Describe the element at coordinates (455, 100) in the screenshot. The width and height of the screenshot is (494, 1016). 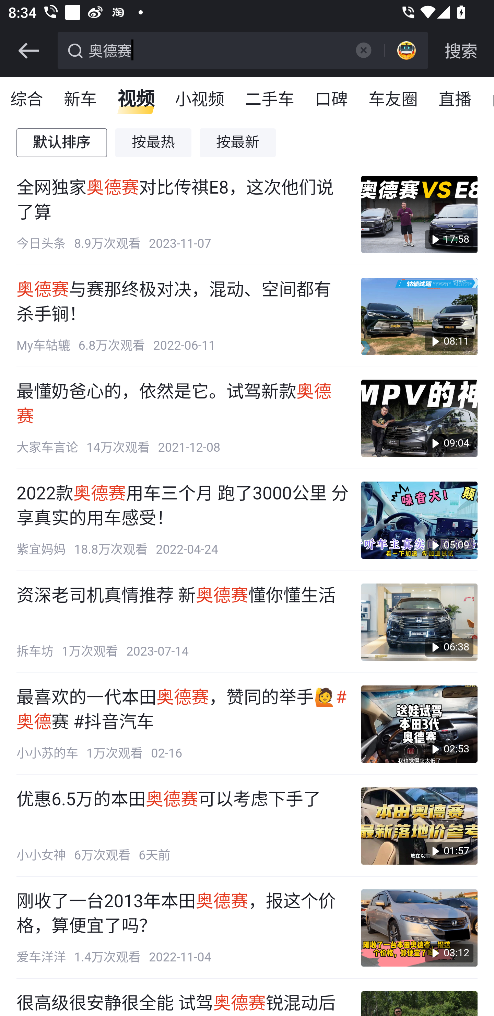
I see `直播` at that location.